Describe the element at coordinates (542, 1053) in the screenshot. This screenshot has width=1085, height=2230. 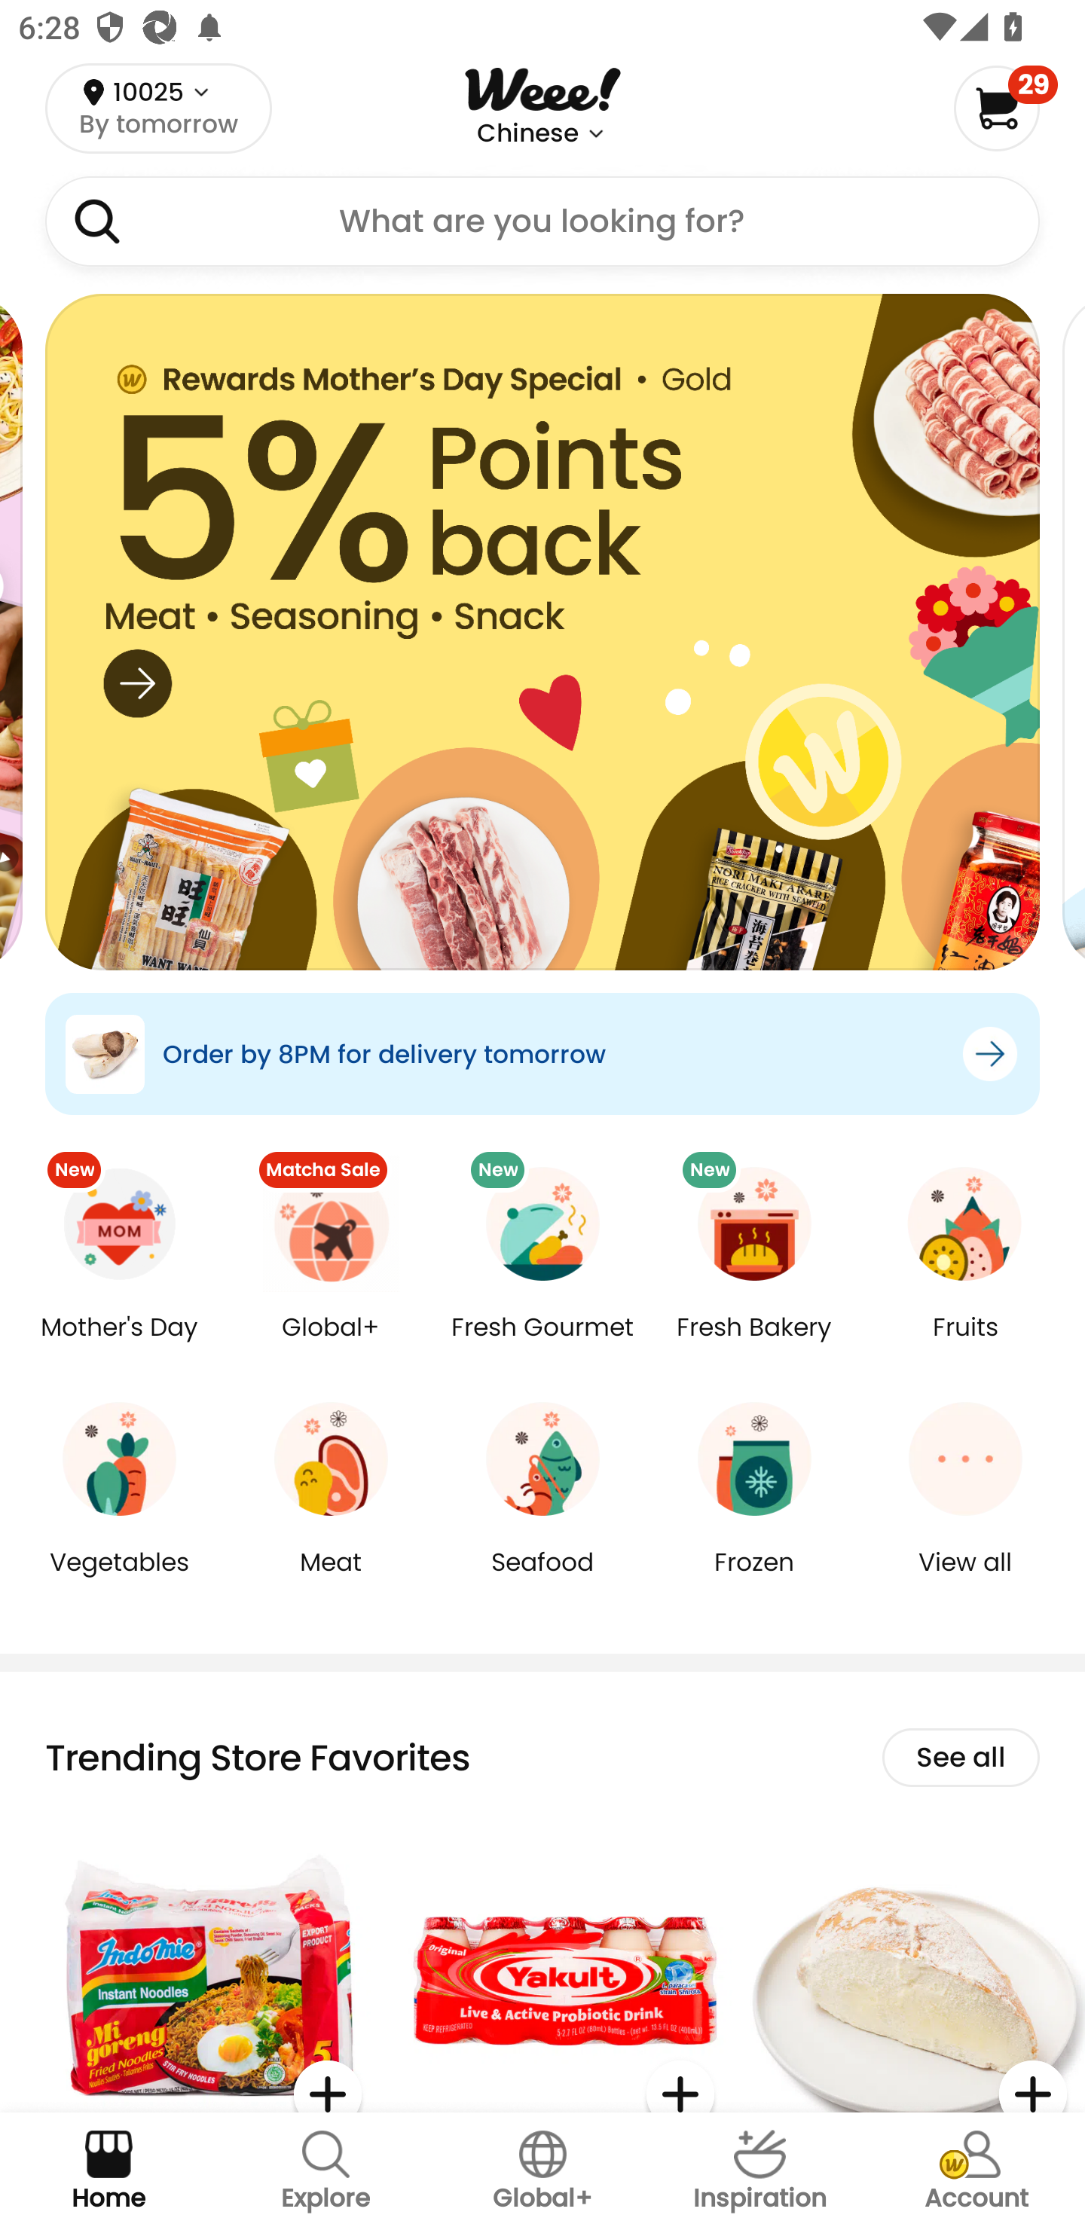
I see `Order by 8PM for delivery tomorrow` at that location.